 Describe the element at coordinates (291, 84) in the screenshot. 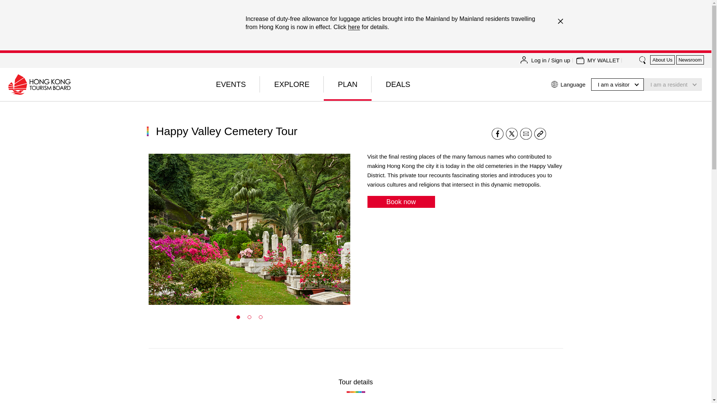

I see `EXPLORE` at that location.